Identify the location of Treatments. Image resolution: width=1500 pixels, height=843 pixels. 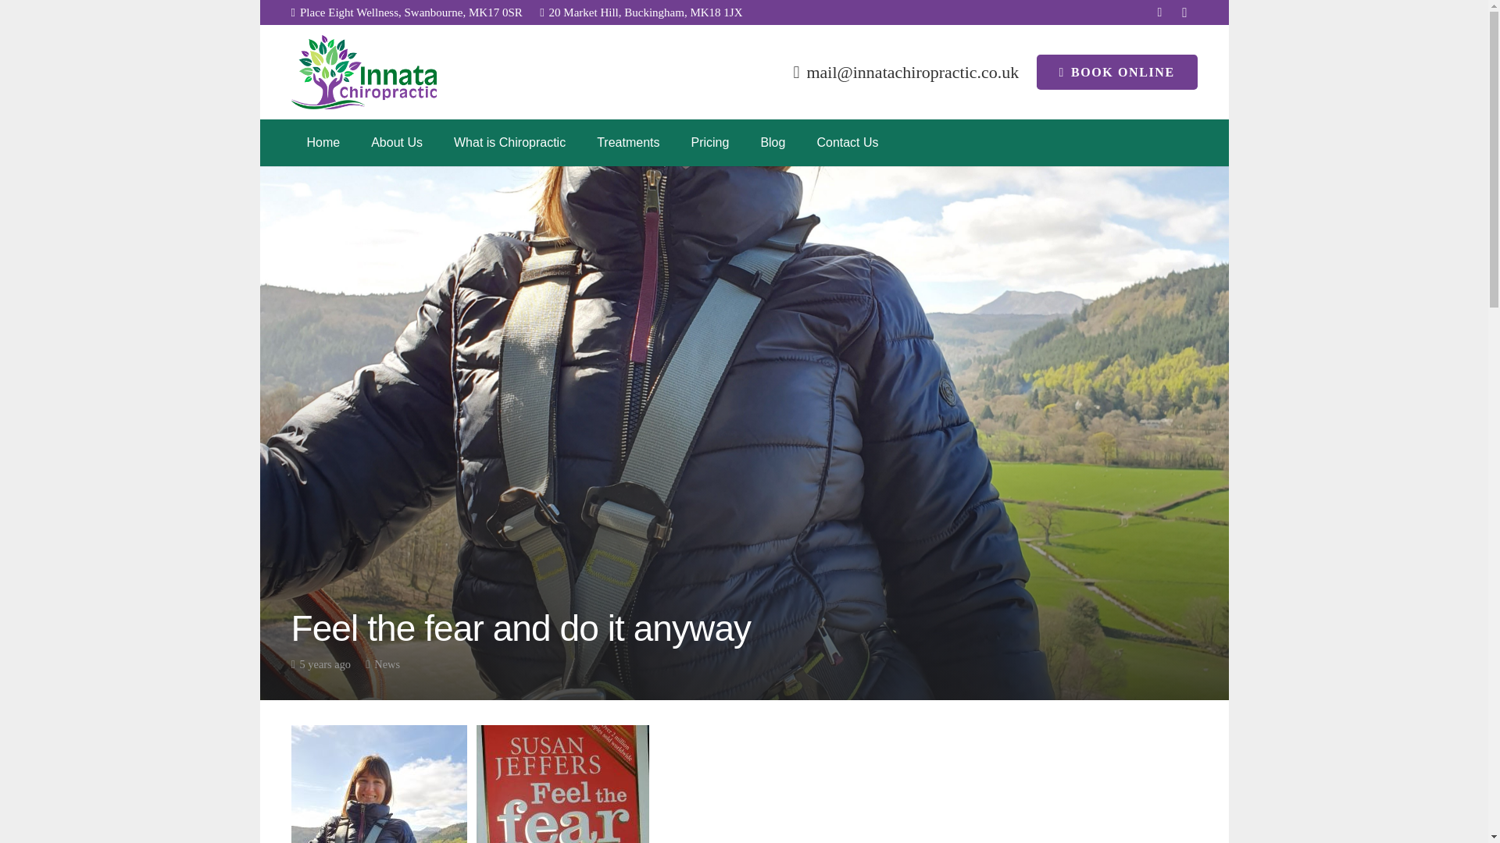
(628, 142).